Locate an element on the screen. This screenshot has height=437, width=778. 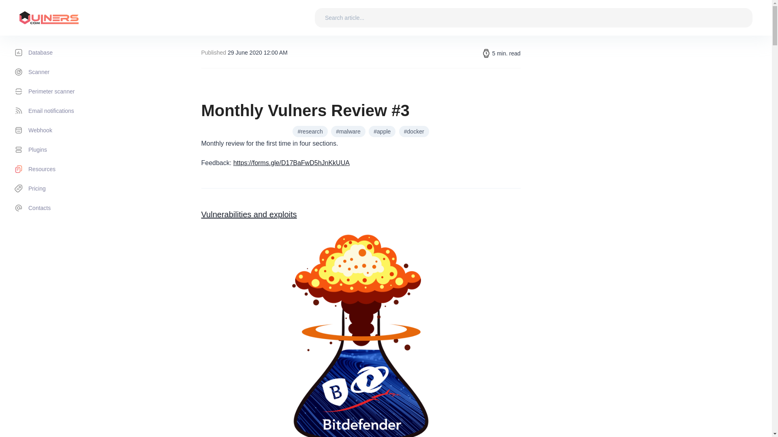
Plugins is located at coordinates (57, 150).